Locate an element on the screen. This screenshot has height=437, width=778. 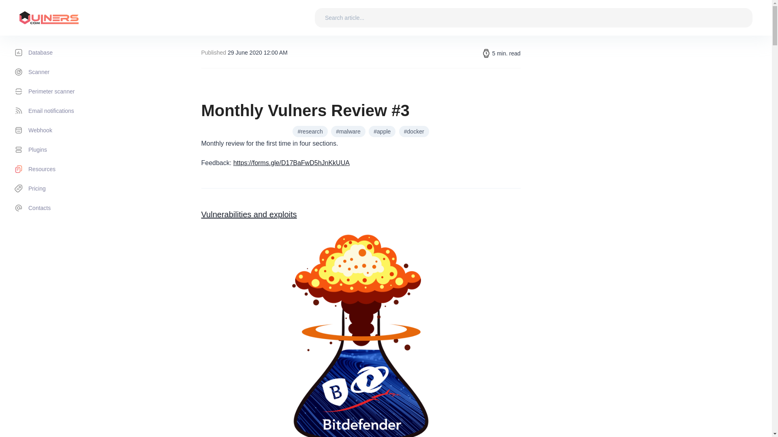
Plugins is located at coordinates (57, 150).